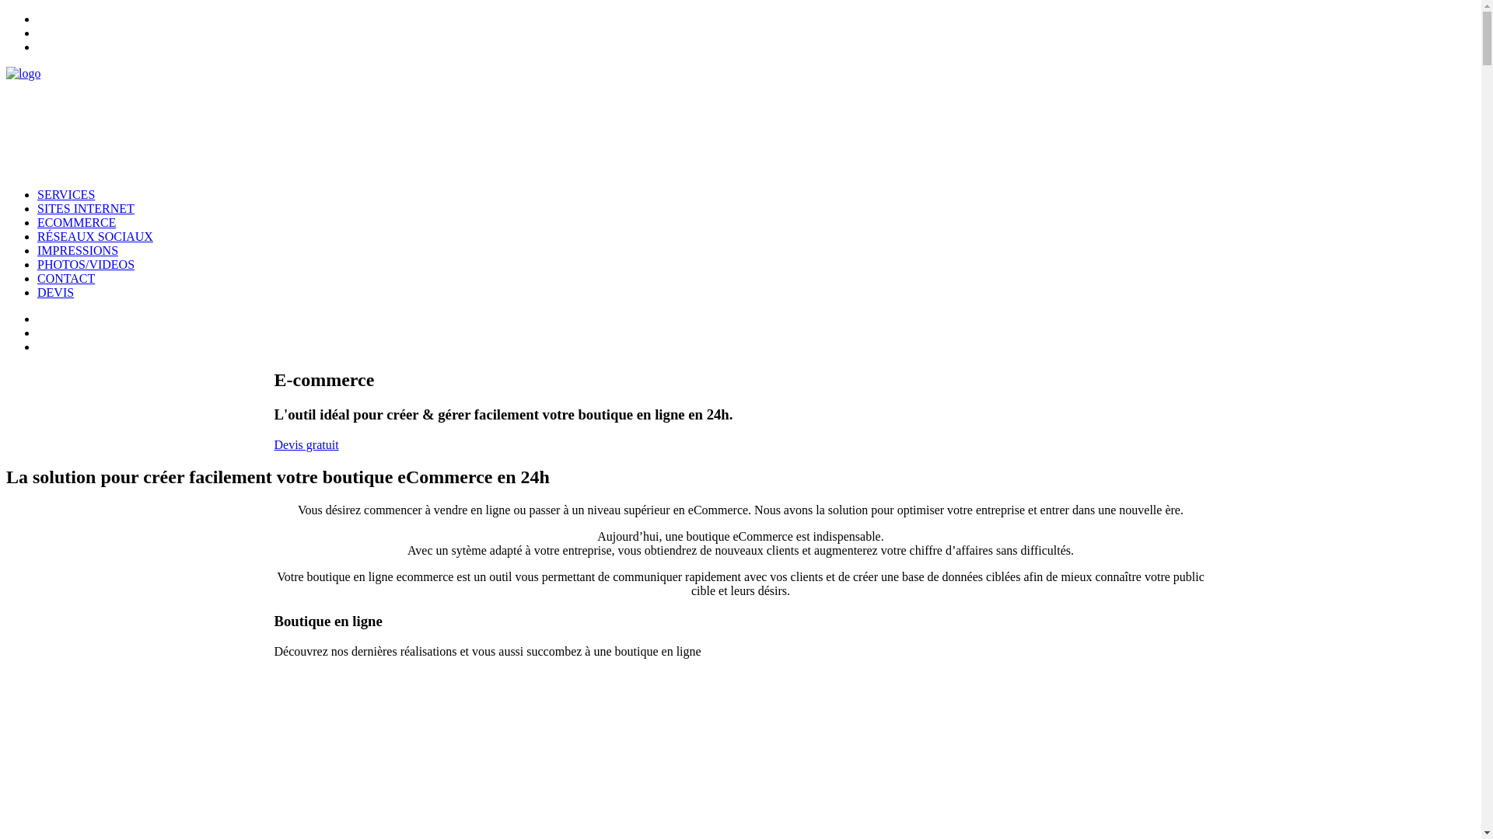  I want to click on SITES INTERNET, so click(86, 208).